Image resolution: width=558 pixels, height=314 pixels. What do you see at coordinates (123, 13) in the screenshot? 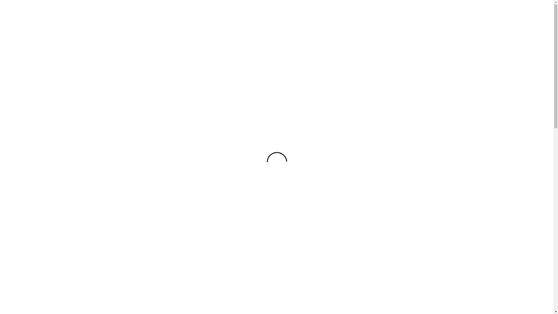
I see `PRACTICAL INFO` at bounding box center [123, 13].